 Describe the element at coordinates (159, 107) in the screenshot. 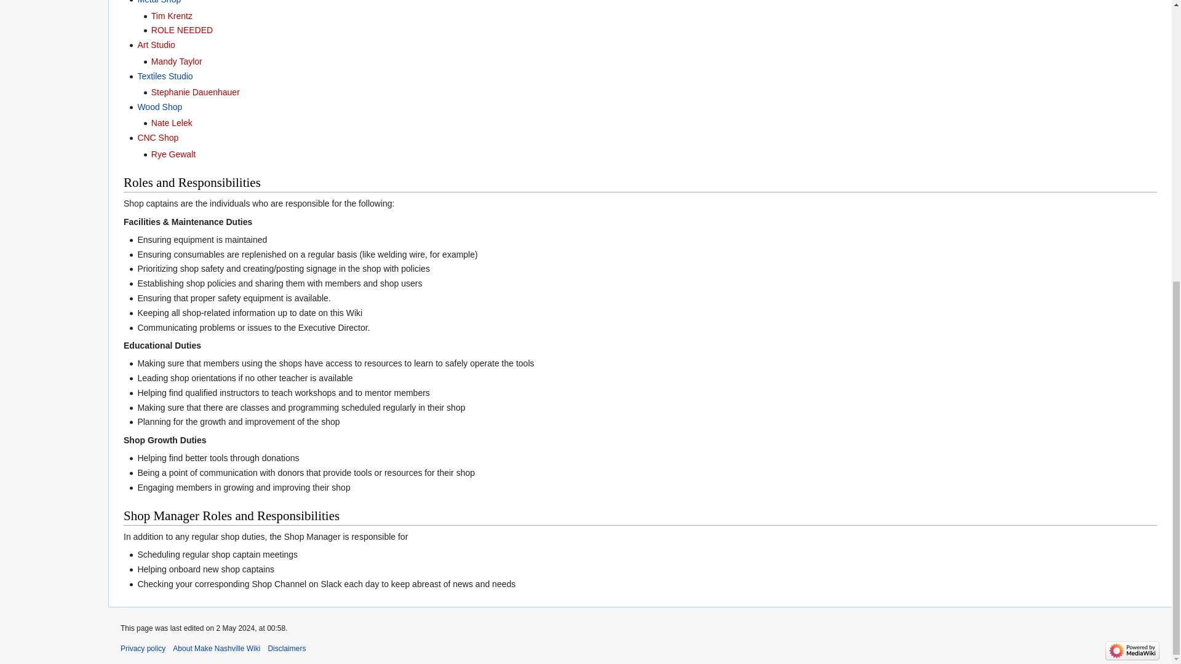

I see `Wood Shop` at that location.